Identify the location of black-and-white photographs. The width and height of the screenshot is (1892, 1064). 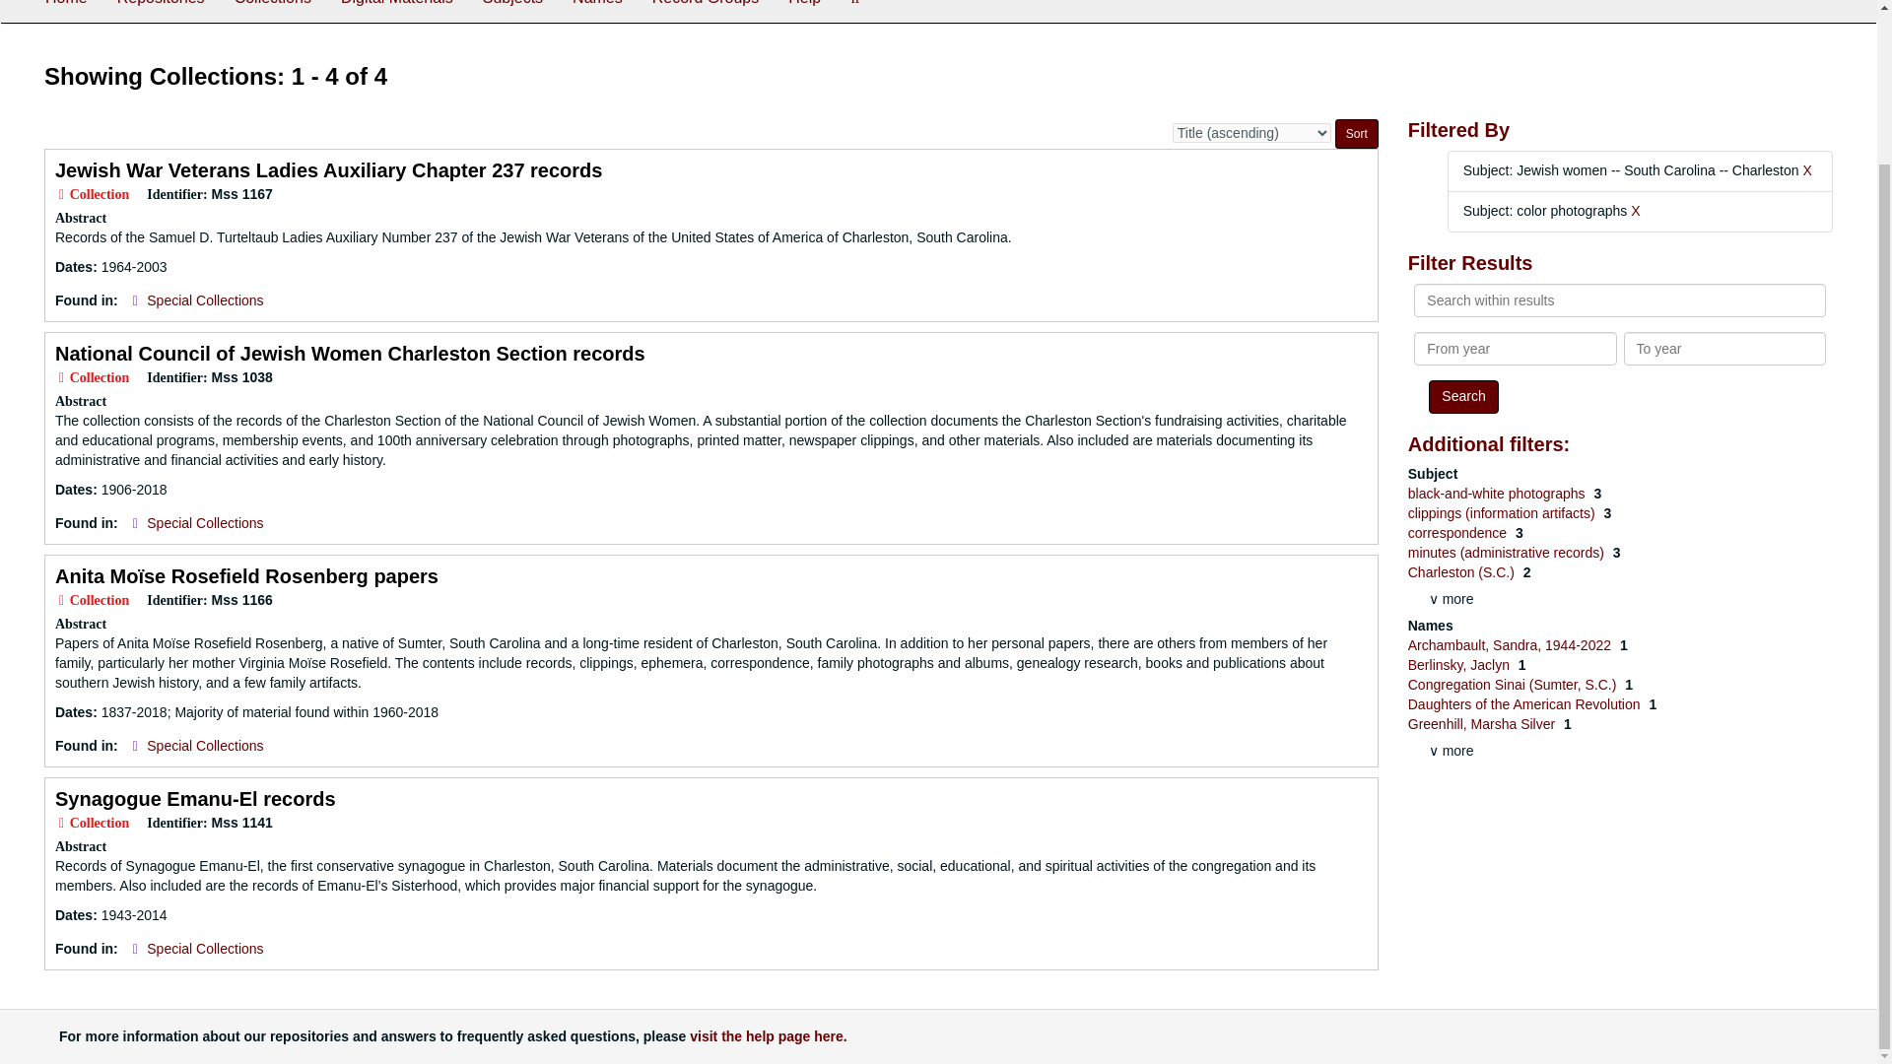
(1498, 493).